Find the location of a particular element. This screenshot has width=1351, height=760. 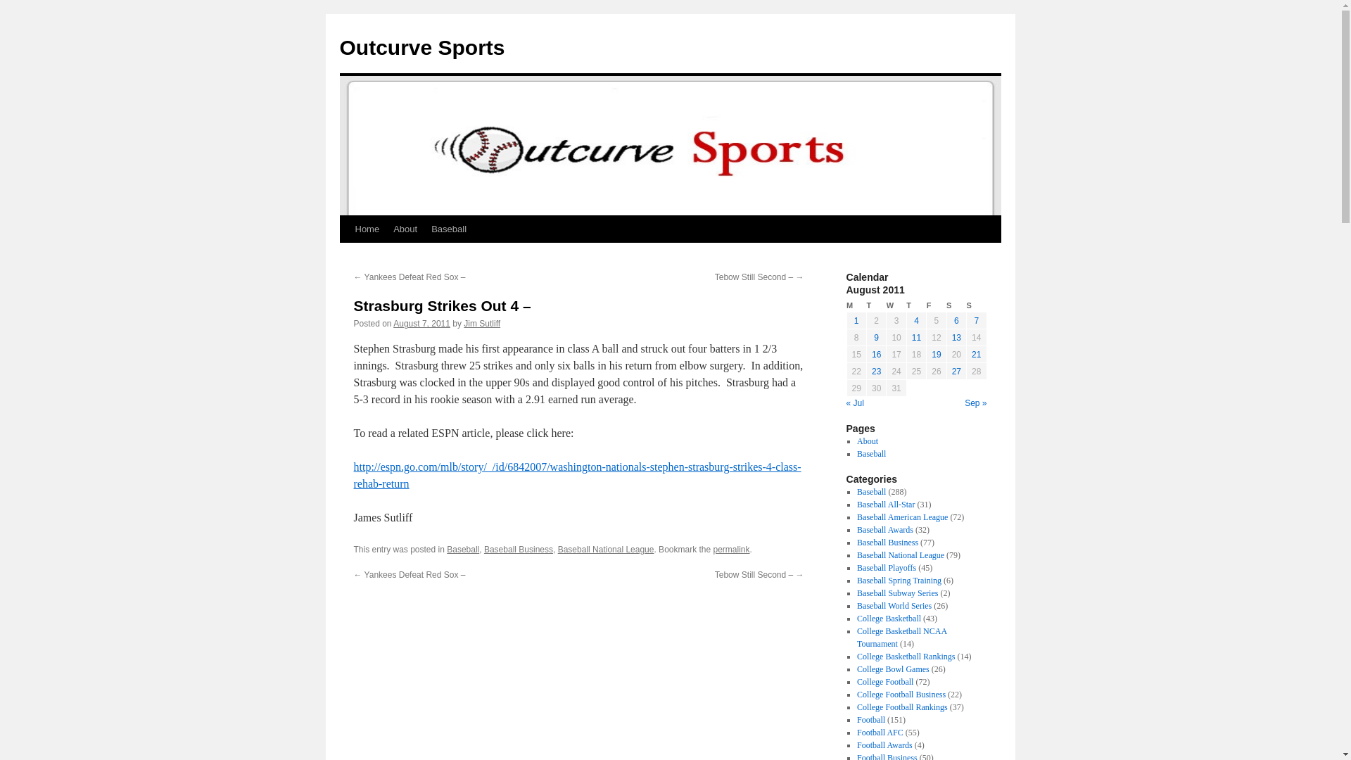

7:25 pm is located at coordinates (421, 323).